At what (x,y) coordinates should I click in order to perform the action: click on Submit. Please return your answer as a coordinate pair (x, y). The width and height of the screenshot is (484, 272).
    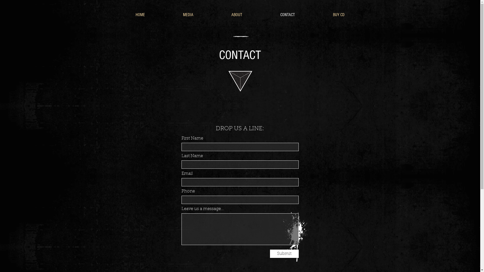
    Looking at the image, I should click on (284, 254).